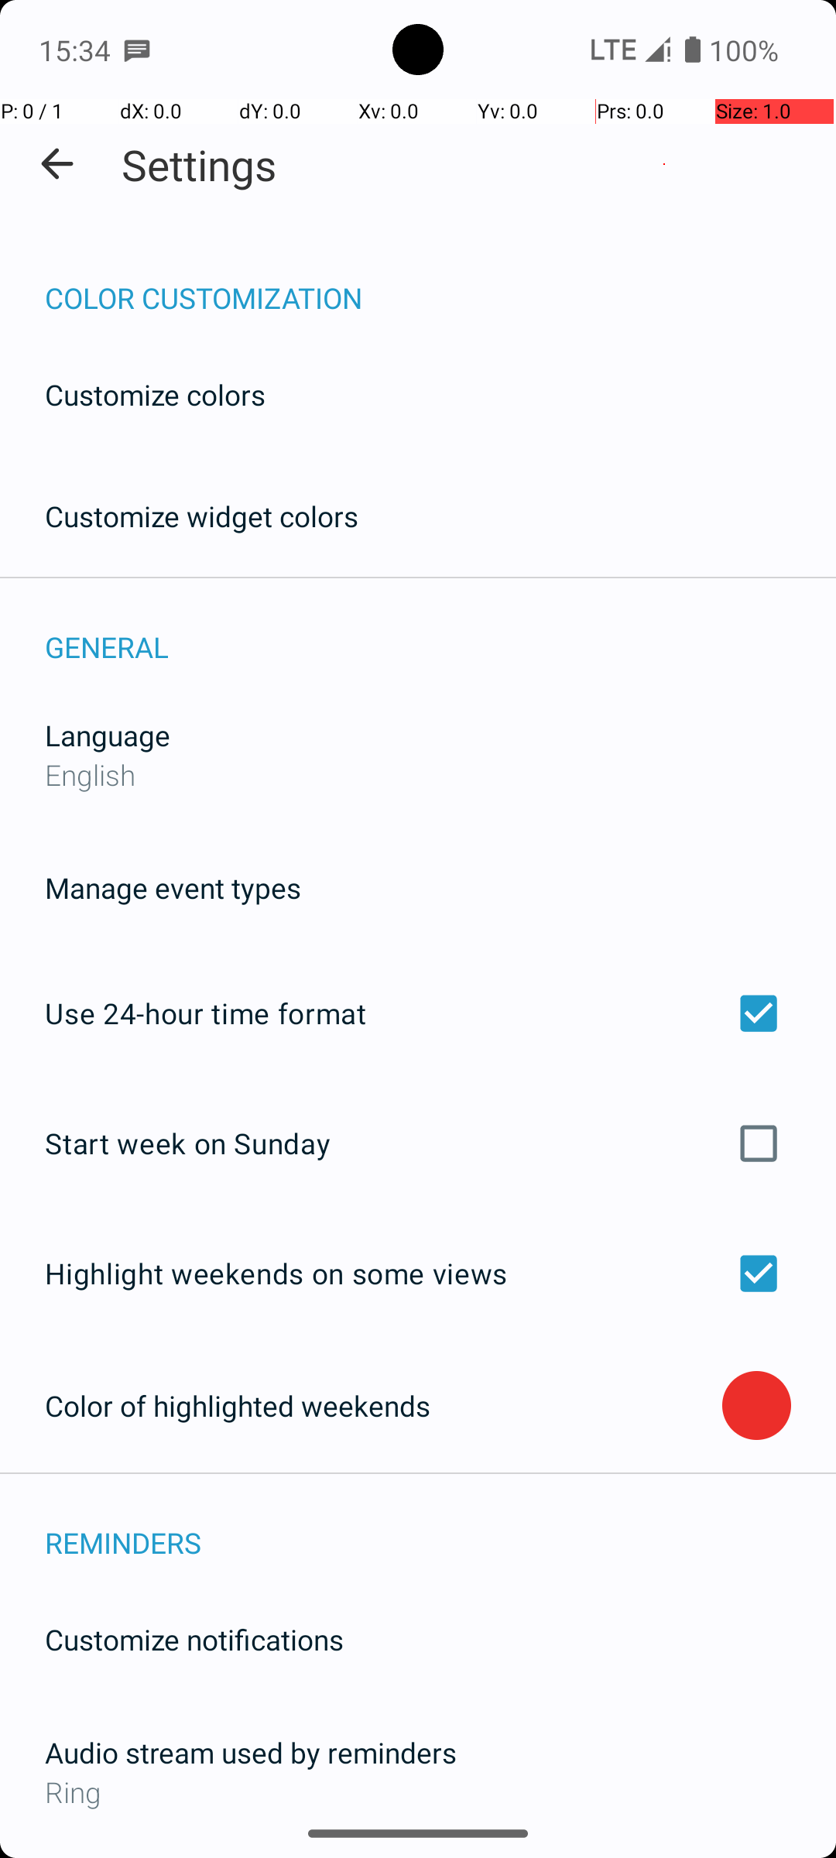  What do you see at coordinates (418, 1791) in the screenshot?
I see `Ring` at bounding box center [418, 1791].